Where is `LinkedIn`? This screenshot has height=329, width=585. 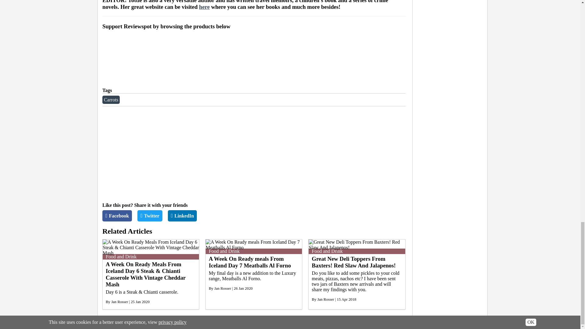 LinkedIn is located at coordinates (182, 216).